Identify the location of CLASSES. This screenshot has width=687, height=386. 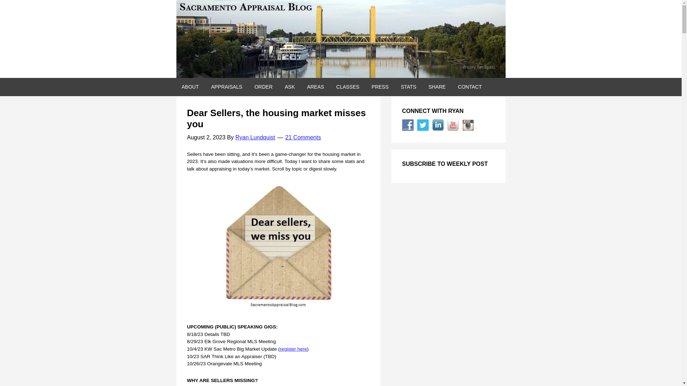
(348, 87).